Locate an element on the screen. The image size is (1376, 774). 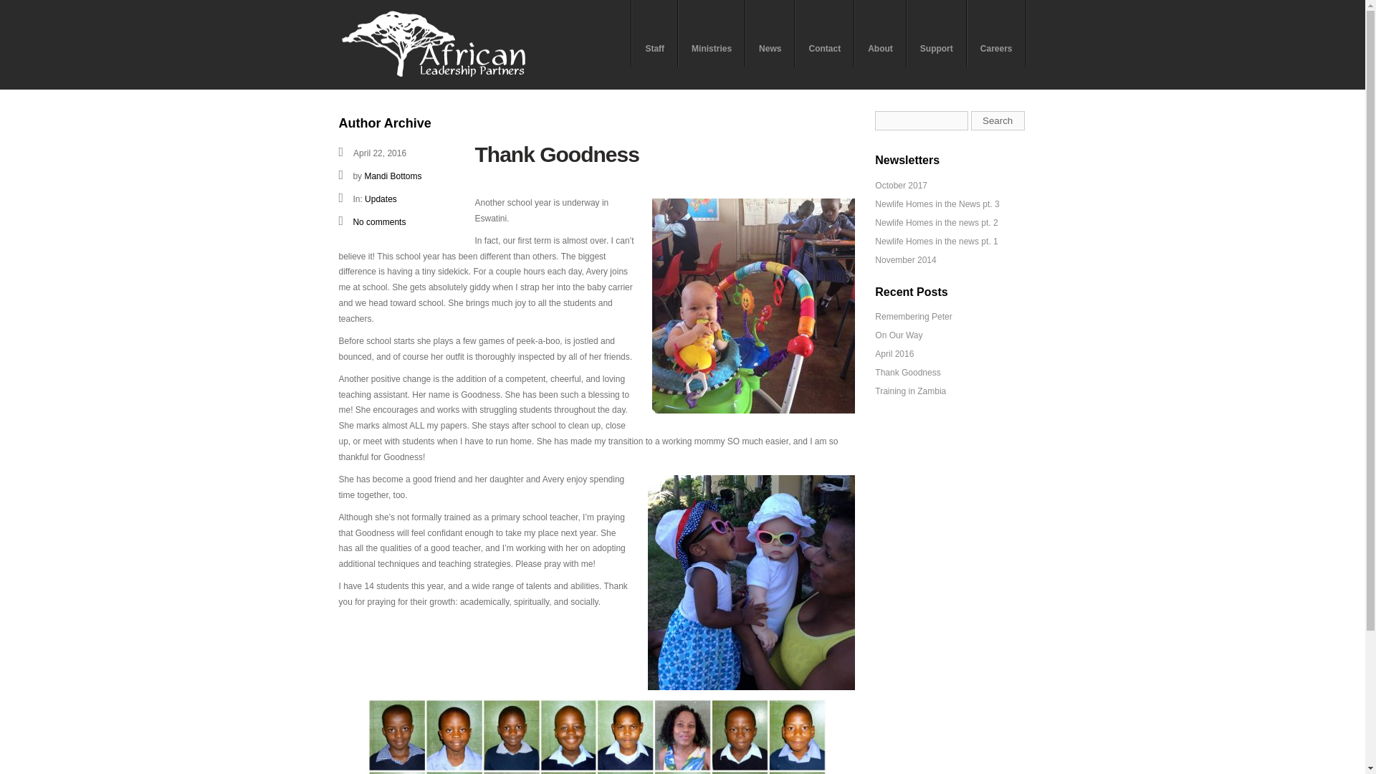
Newlife Homes in the News pt. 3 is located at coordinates (937, 204).